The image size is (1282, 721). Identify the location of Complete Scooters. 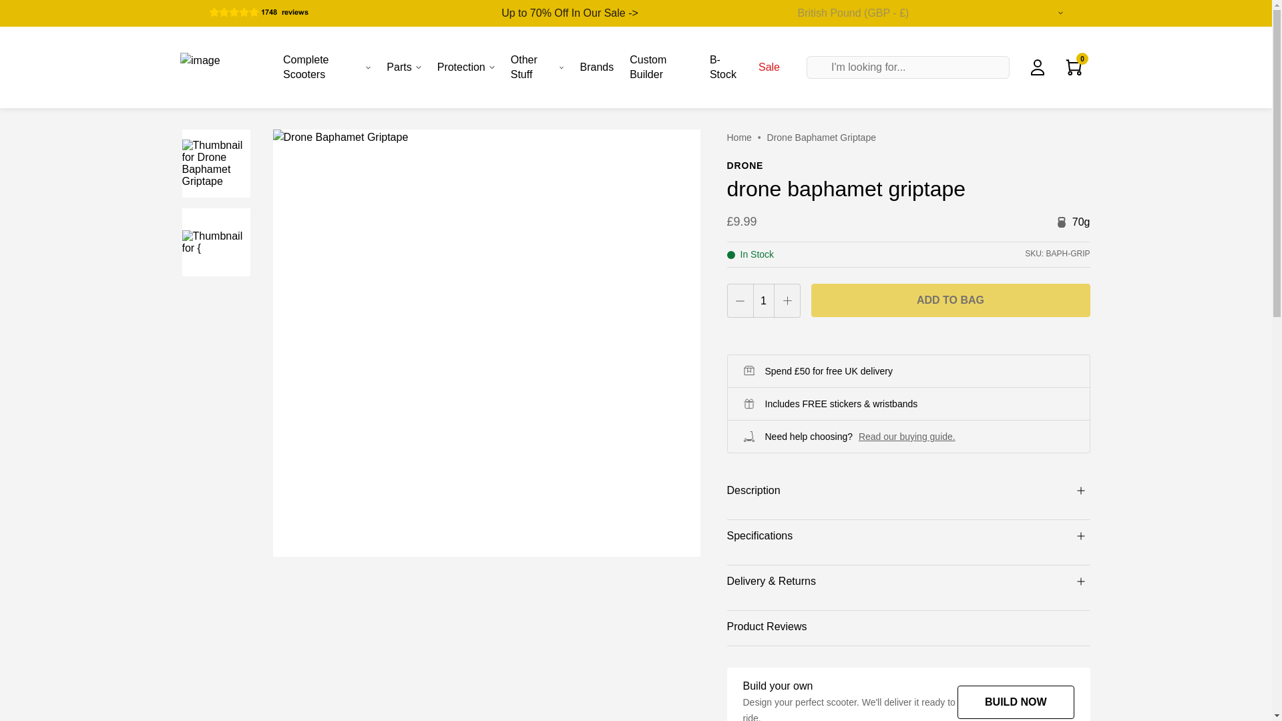
(327, 67).